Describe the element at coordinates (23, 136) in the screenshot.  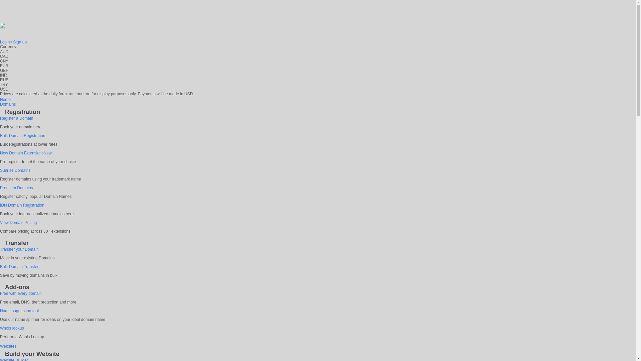
I see `Bulk Domain Registration` at that location.